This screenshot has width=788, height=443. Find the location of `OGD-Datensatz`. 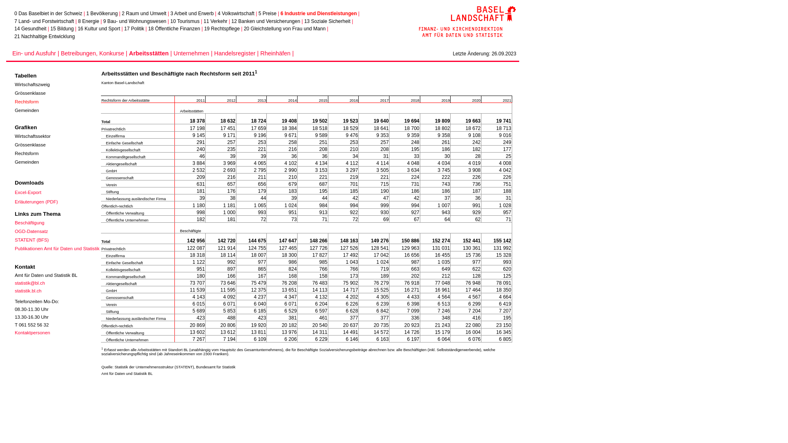

OGD-Datensatz is located at coordinates (31, 233).